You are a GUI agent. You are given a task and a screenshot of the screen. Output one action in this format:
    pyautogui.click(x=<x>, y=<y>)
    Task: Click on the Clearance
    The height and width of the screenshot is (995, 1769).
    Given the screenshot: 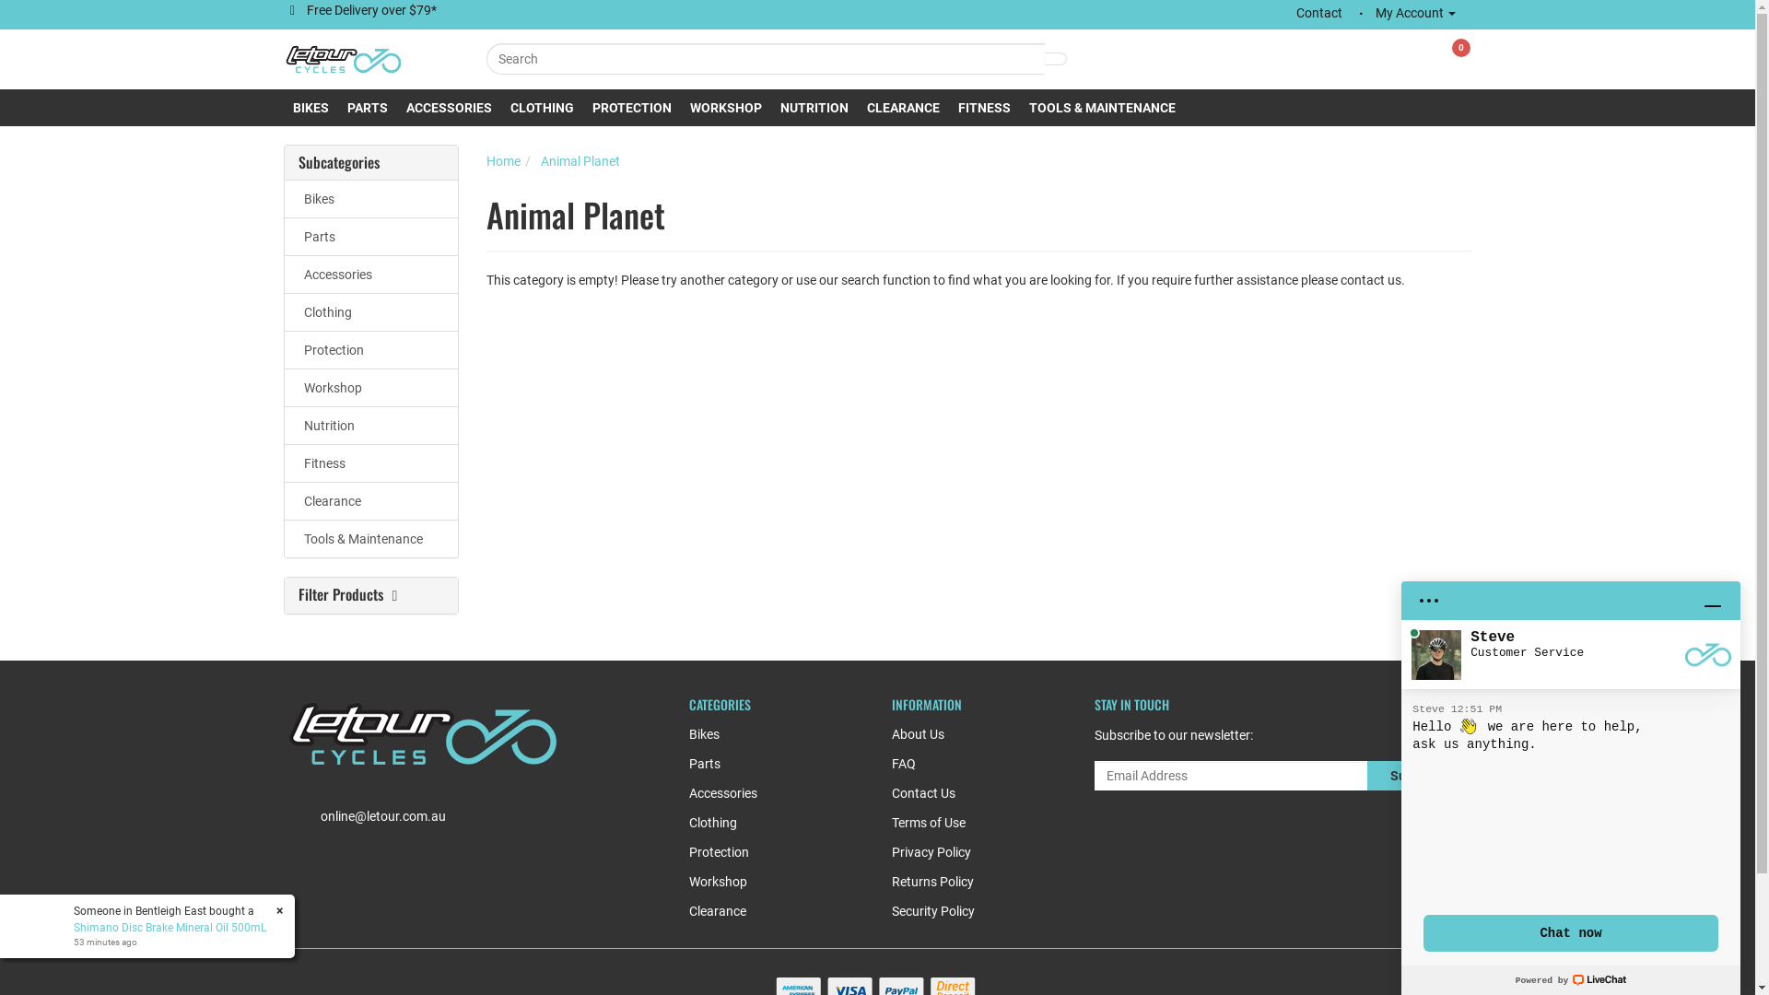 What is the action you would take?
    pyautogui.click(x=768, y=916)
    